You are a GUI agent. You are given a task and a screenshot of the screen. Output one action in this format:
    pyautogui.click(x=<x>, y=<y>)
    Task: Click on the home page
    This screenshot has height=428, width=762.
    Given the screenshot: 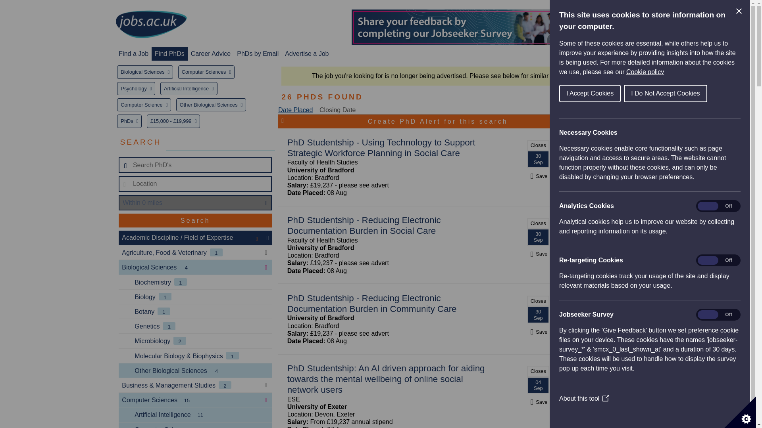 What is the action you would take?
    pyautogui.click(x=151, y=25)
    